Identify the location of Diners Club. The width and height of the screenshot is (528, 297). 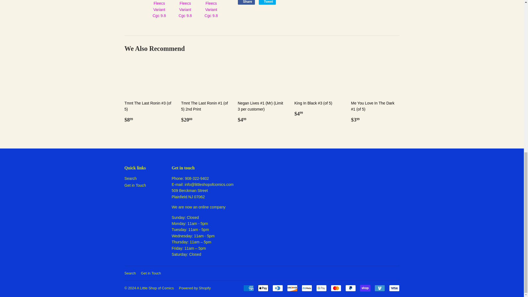
(277, 288).